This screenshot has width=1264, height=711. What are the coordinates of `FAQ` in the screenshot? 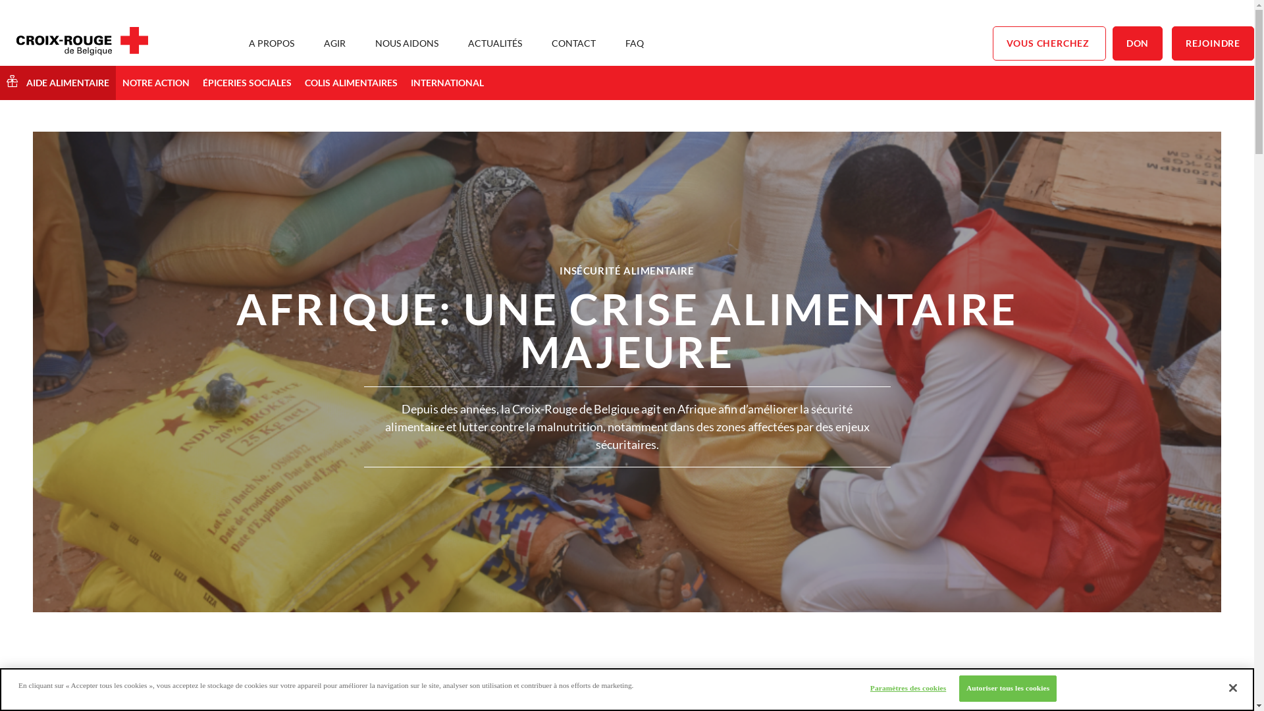 It's located at (635, 43).